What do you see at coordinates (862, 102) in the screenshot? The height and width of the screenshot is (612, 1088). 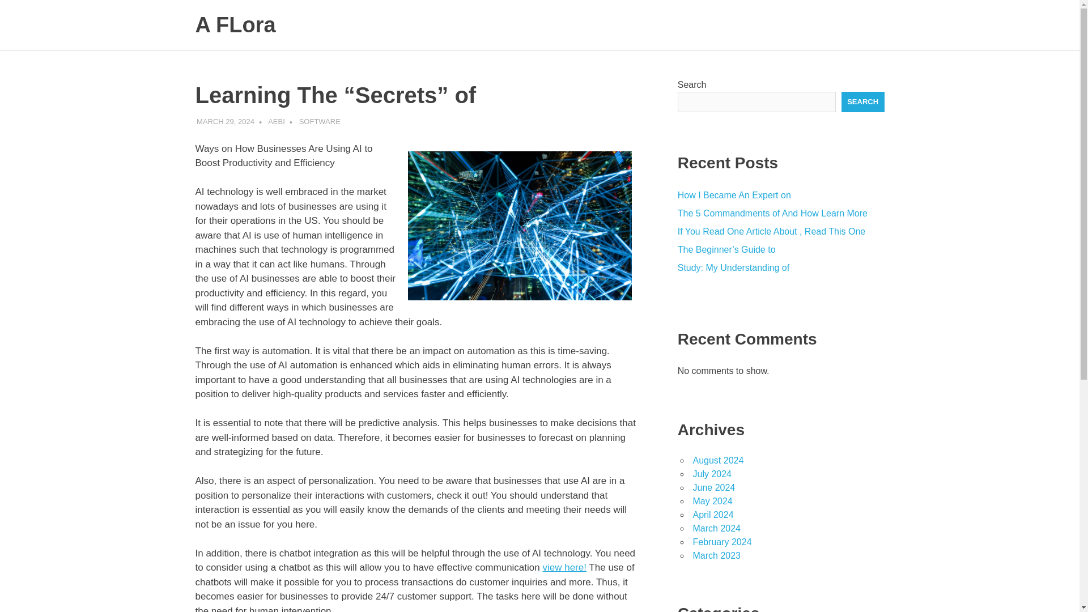 I see `SEARCH` at bounding box center [862, 102].